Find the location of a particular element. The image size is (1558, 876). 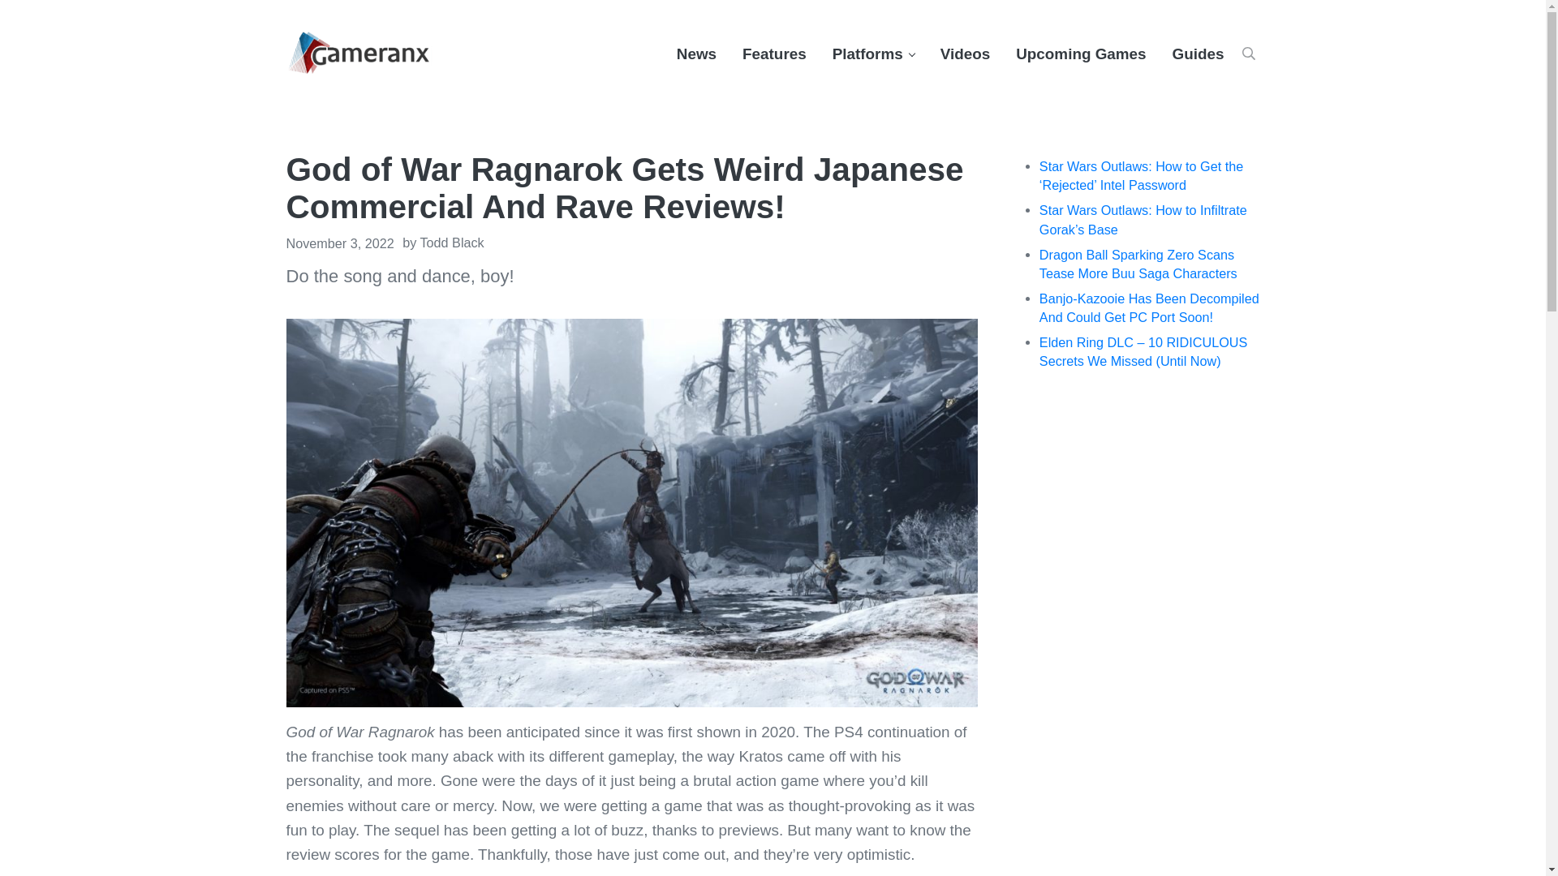

Videos is located at coordinates (965, 54).